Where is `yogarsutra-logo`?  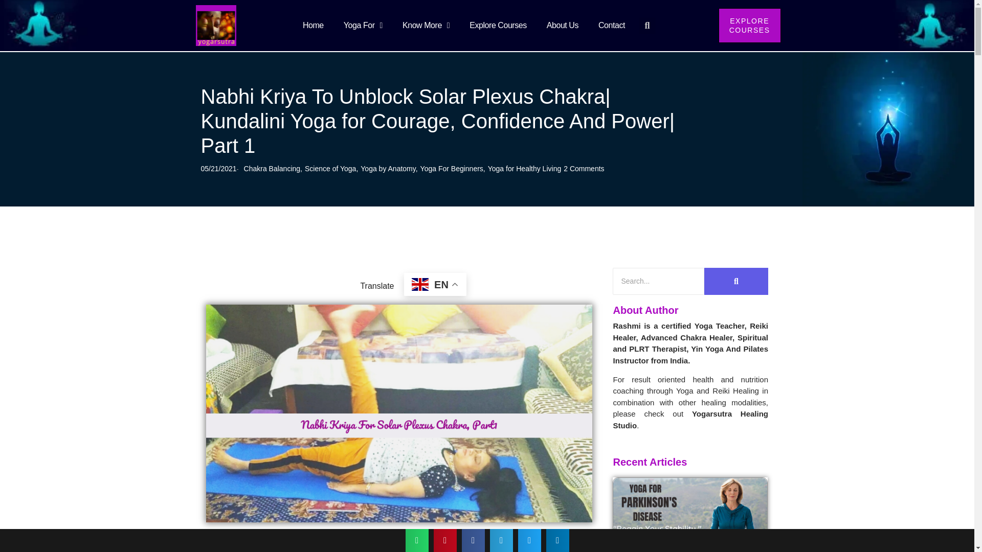 yogarsutra-logo is located at coordinates (216, 25).